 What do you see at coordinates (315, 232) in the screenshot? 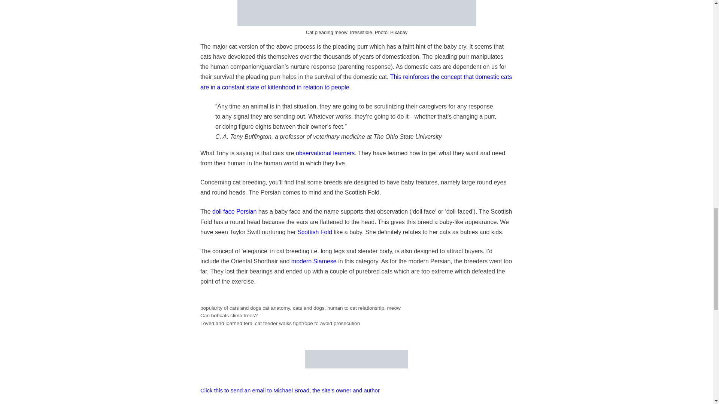
I see `Scottish Fold` at bounding box center [315, 232].